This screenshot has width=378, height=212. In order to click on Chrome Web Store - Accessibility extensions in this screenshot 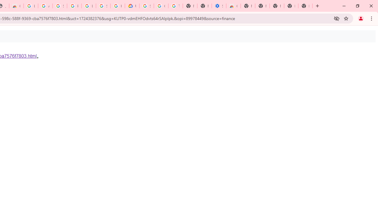, I will do `click(233, 6)`.